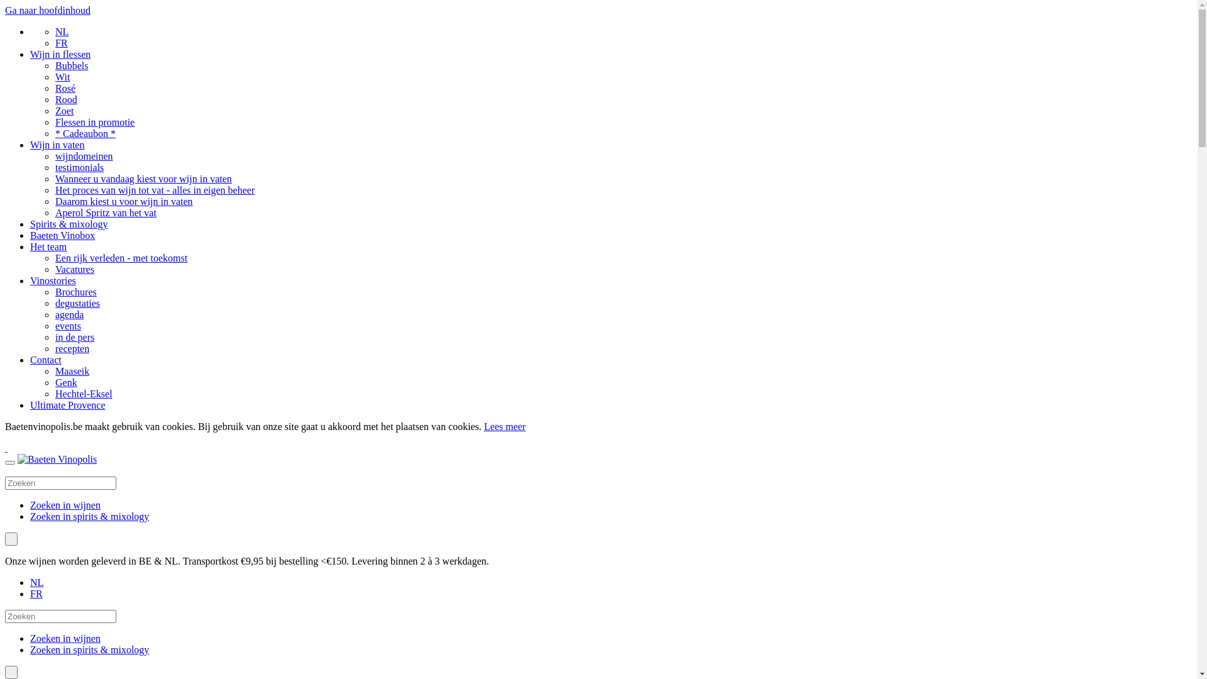 The width and height of the screenshot is (1207, 679). I want to click on Maaseik, so click(72, 371).